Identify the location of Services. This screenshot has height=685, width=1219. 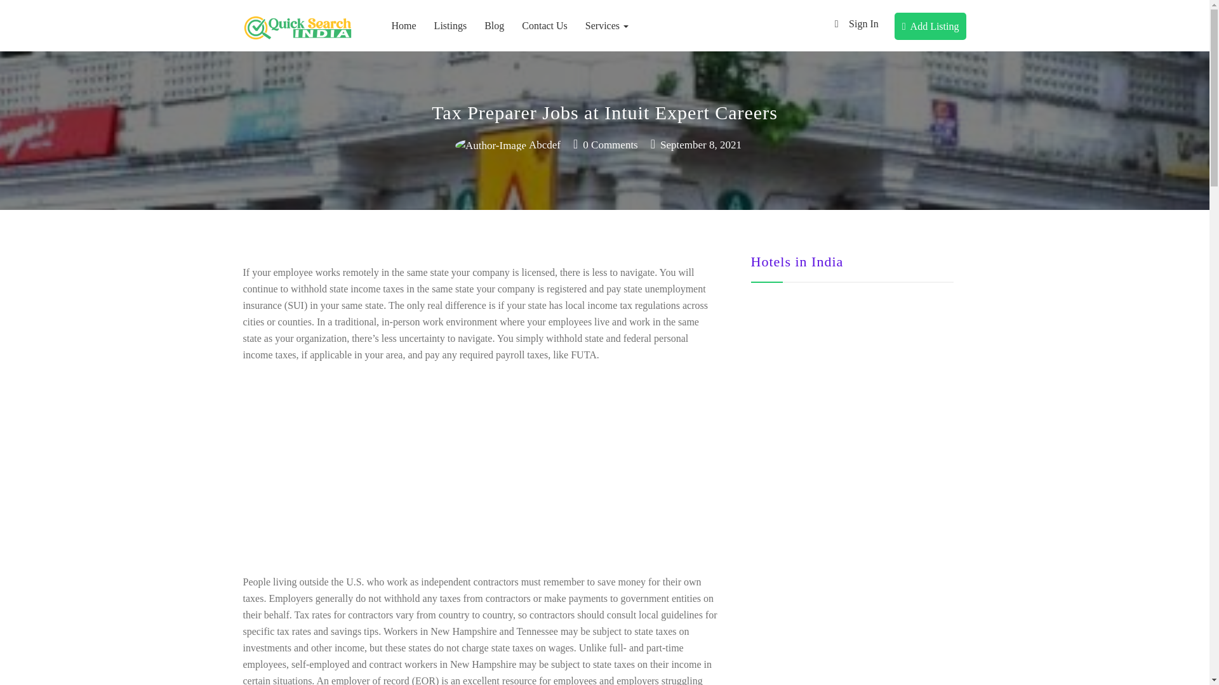
(607, 25).